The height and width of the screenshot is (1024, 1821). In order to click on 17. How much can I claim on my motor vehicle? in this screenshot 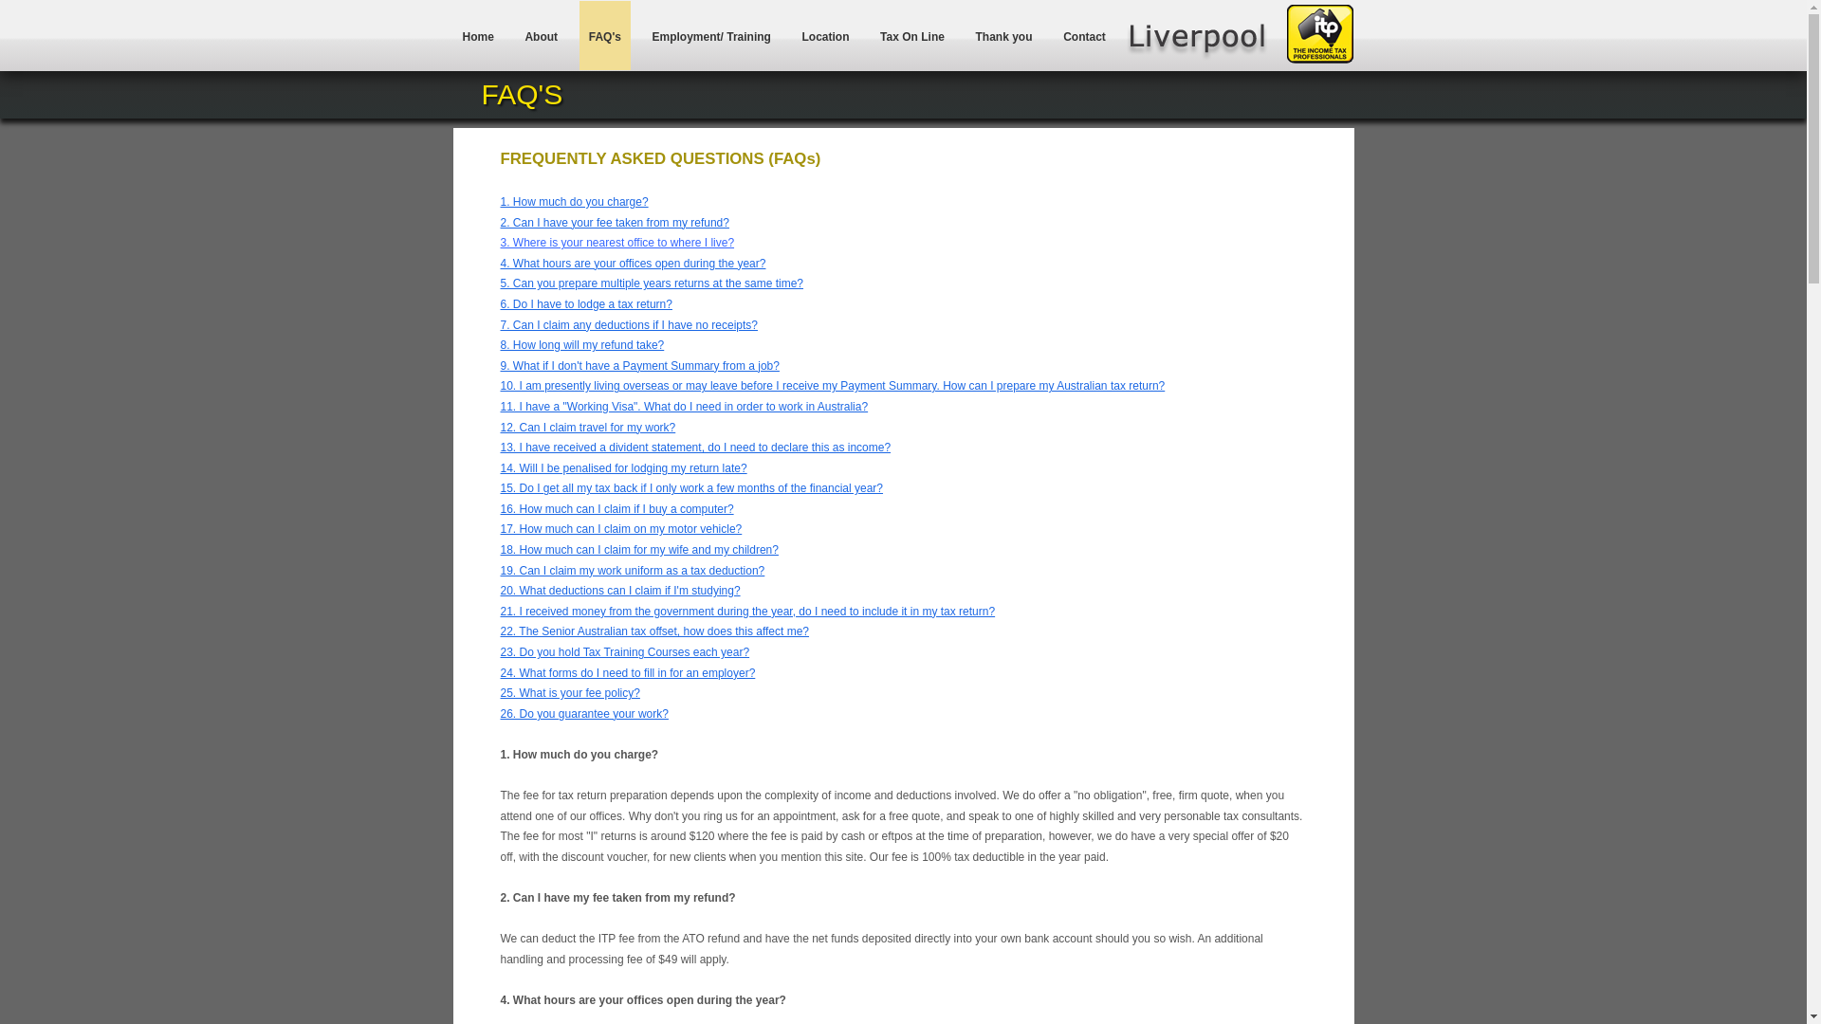, I will do `click(622, 529)`.